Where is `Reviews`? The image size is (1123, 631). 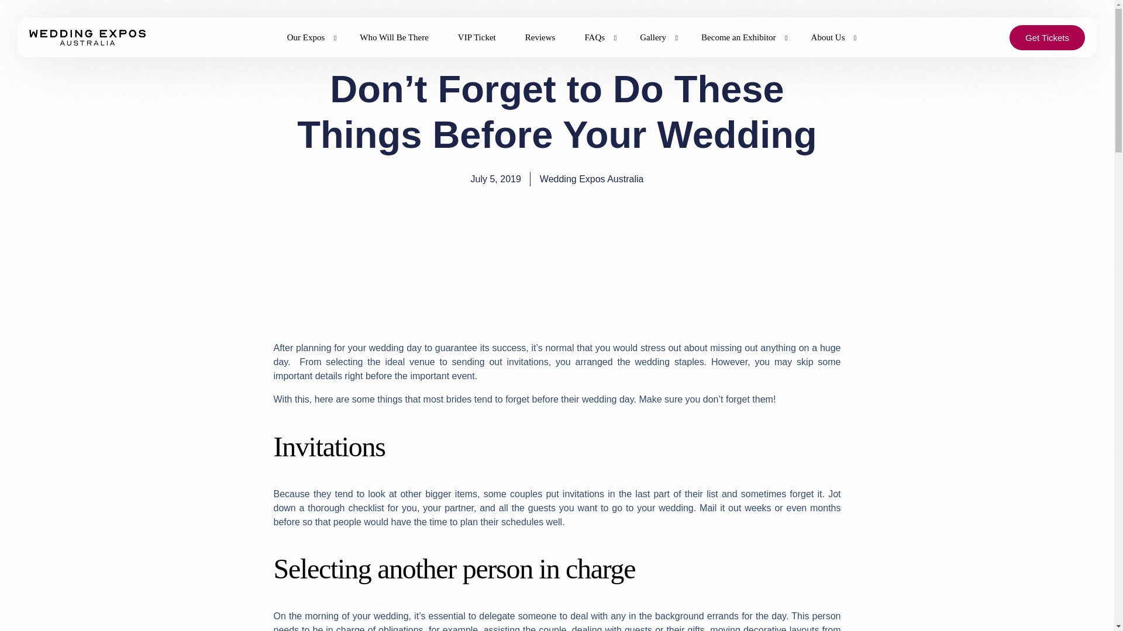 Reviews is located at coordinates (540, 37).